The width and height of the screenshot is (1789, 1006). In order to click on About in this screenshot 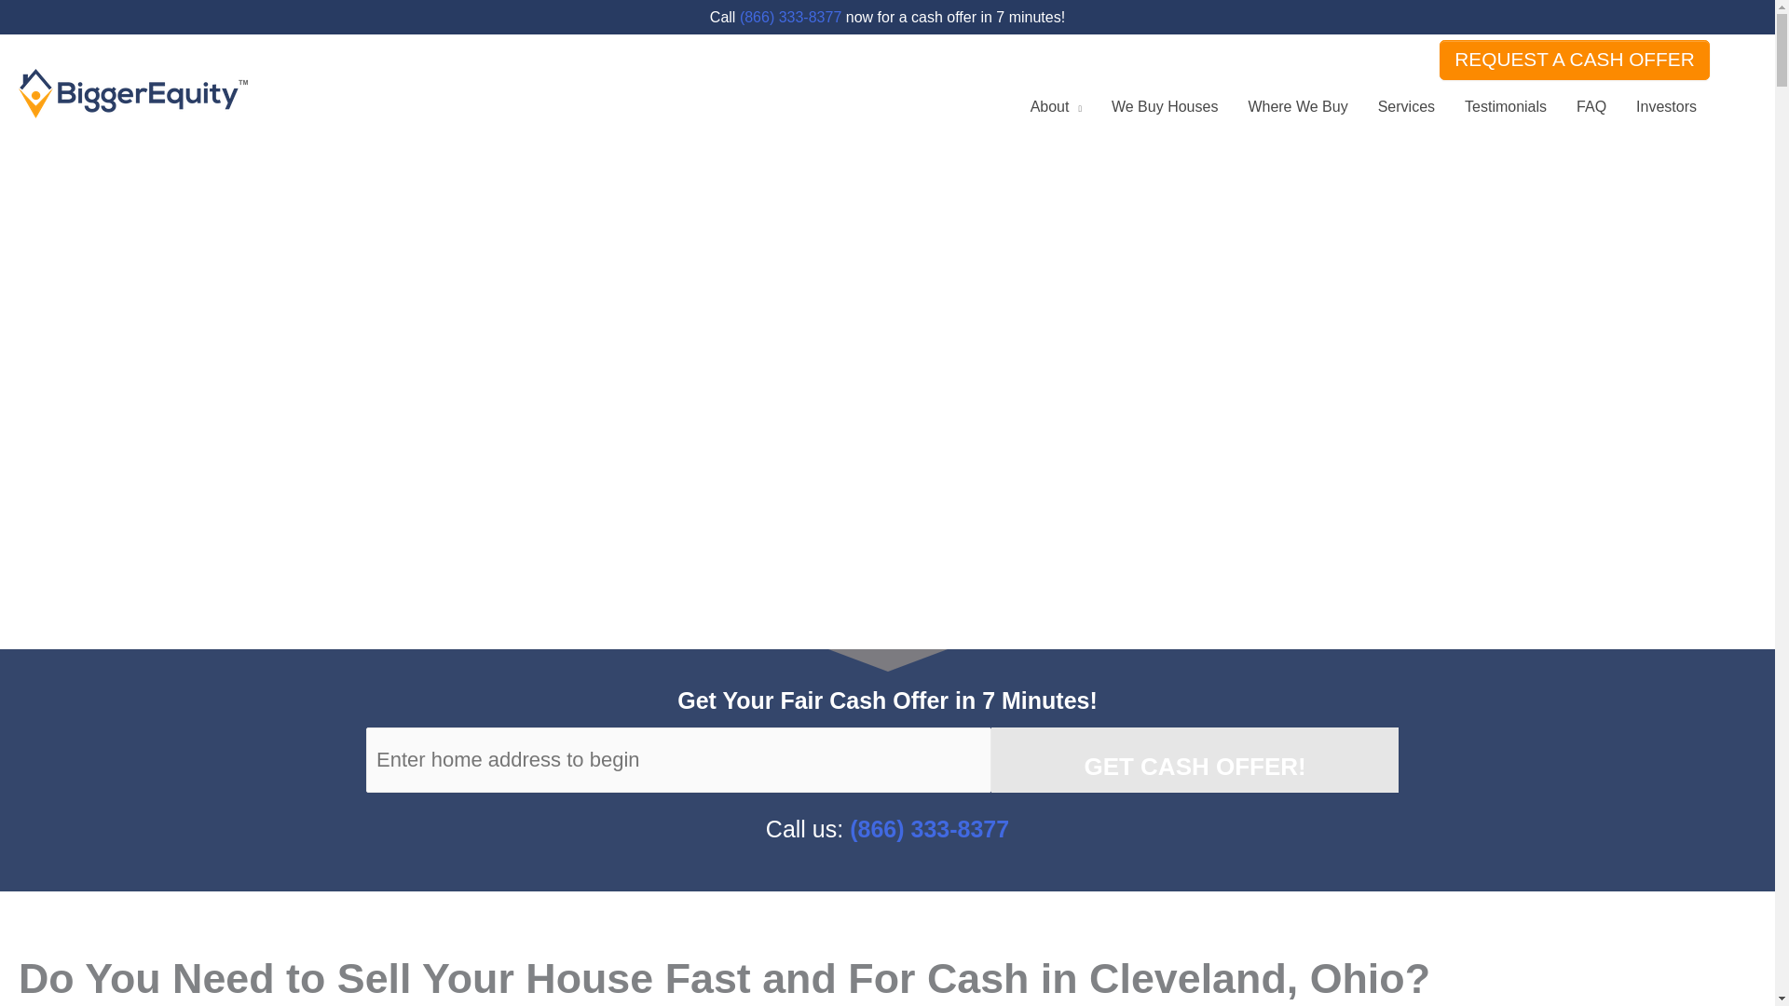, I will do `click(1056, 106)`.